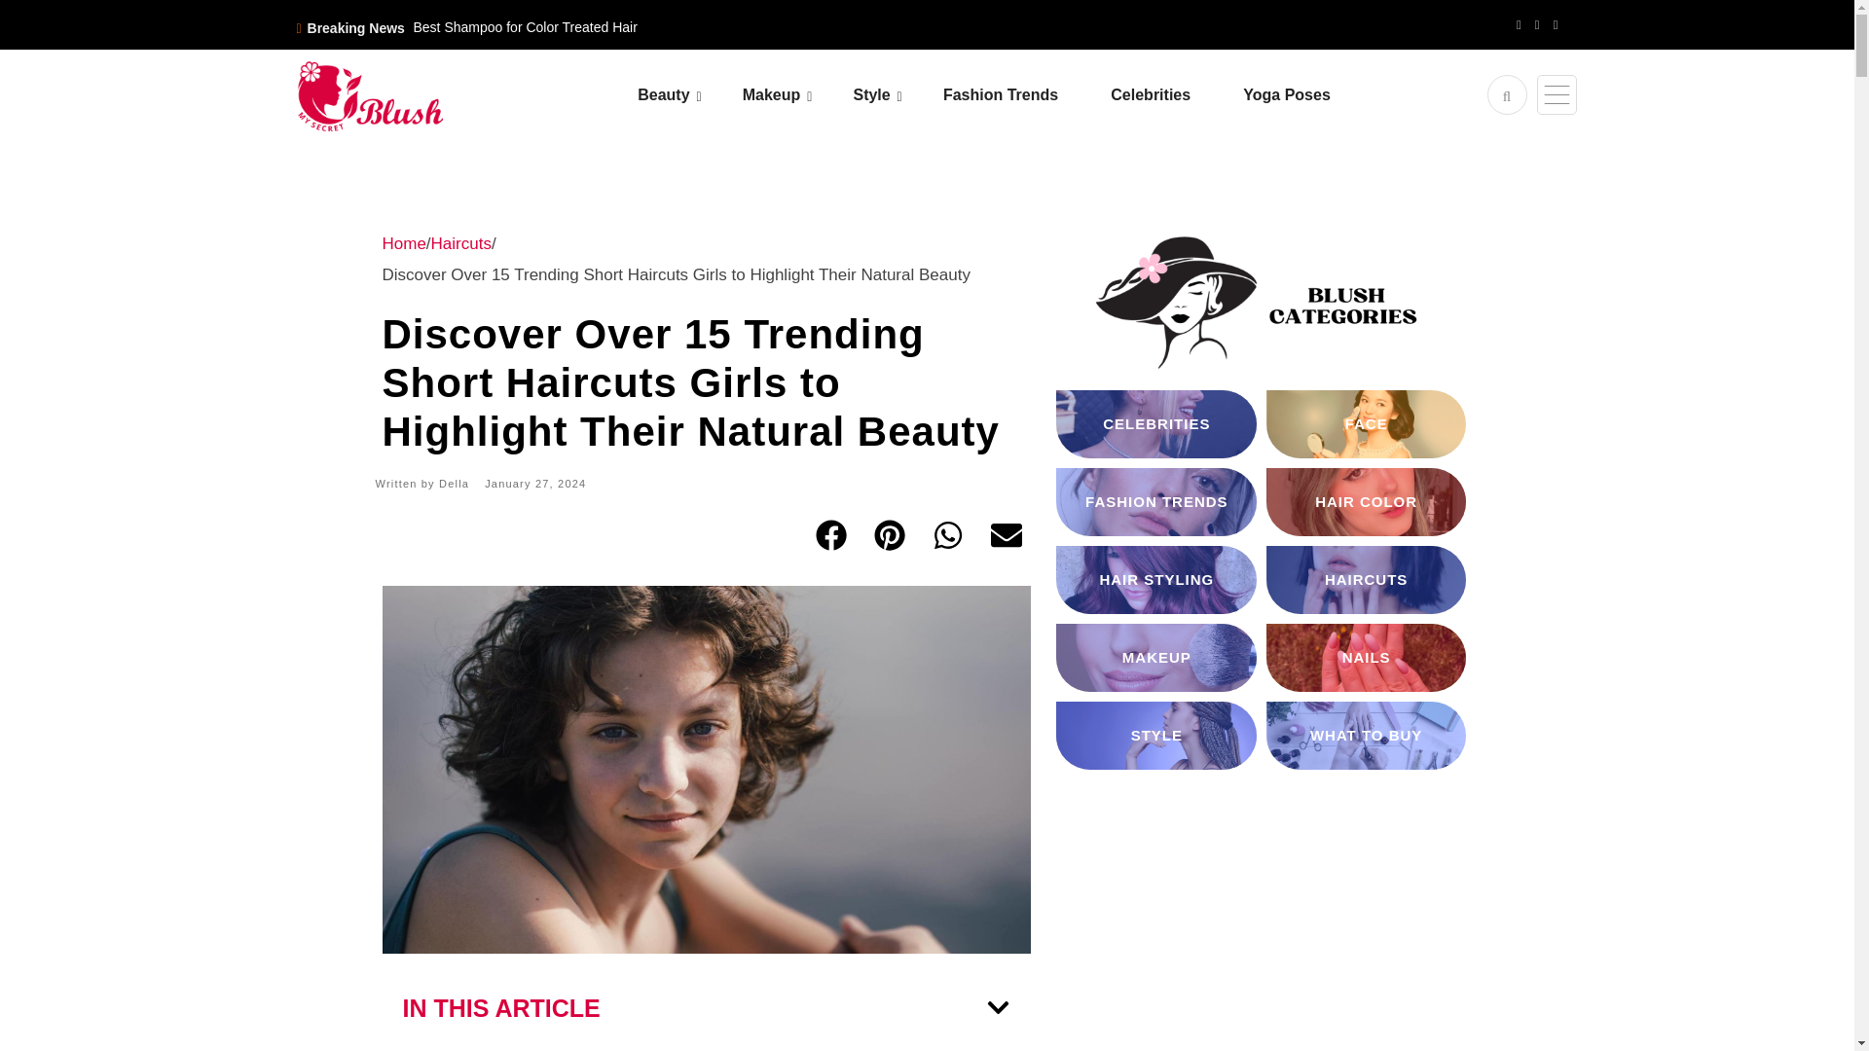  I want to click on Style, so click(895, 94).